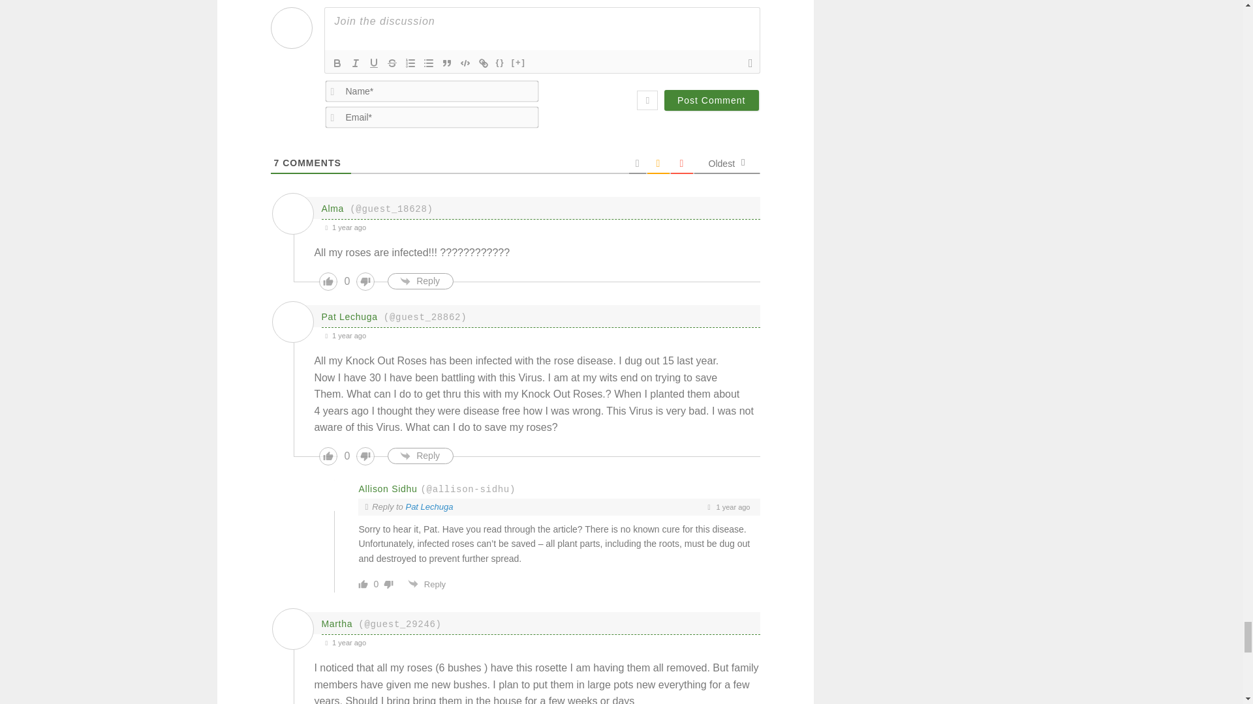 The image size is (1253, 704). What do you see at coordinates (711, 100) in the screenshot?
I see `Post Comment` at bounding box center [711, 100].